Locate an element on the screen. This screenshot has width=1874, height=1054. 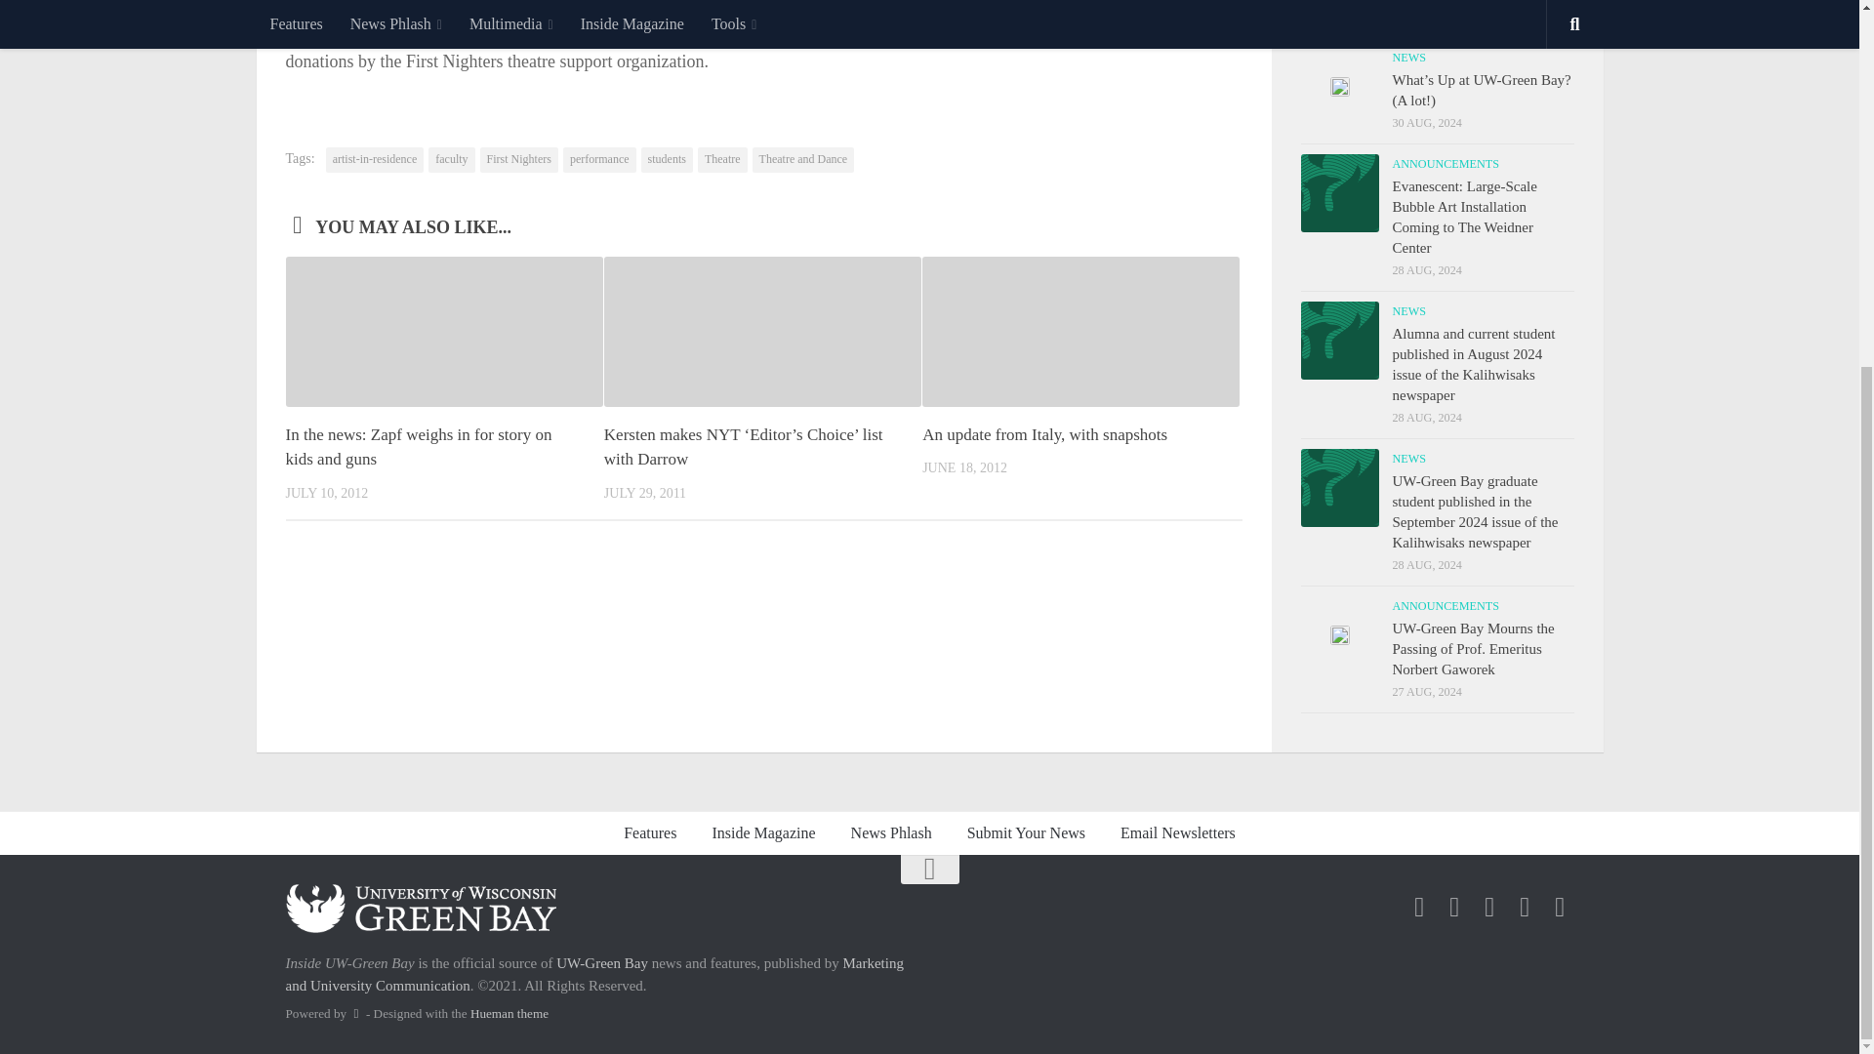
faculty is located at coordinates (451, 160).